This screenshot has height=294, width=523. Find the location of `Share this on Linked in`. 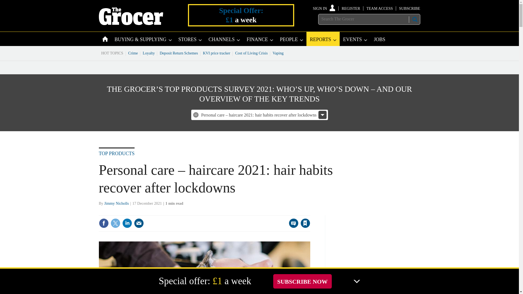

Share this on Linked in is located at coordinates (127, 223).